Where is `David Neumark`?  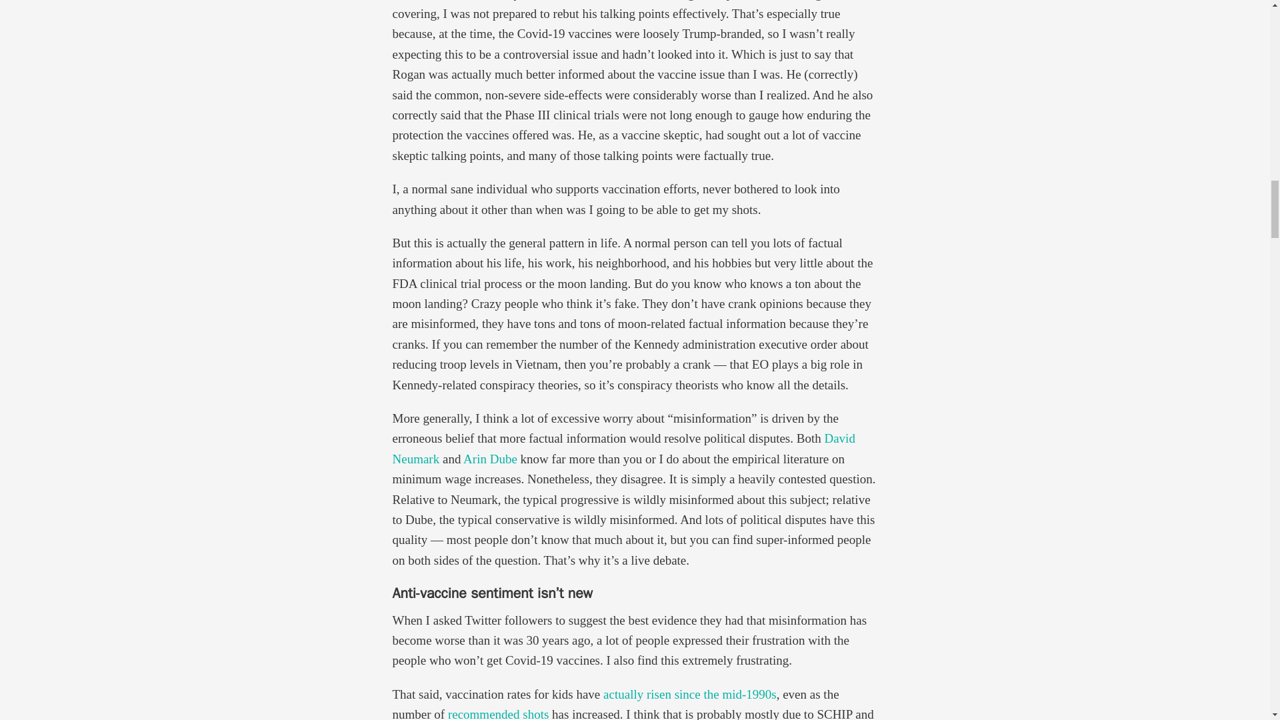 David Neumark is located at coordinates (623, 448).